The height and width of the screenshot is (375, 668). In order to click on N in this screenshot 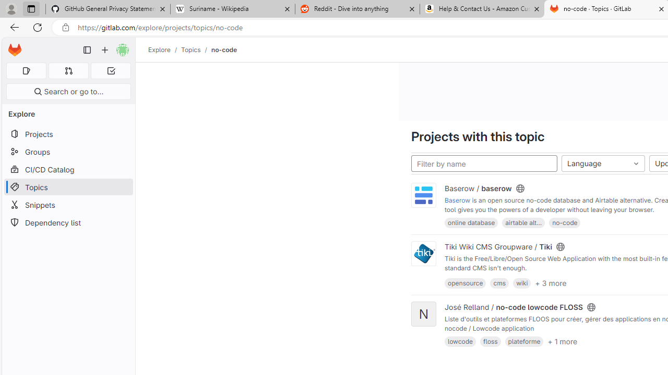, I will do `click(424, 314)`.